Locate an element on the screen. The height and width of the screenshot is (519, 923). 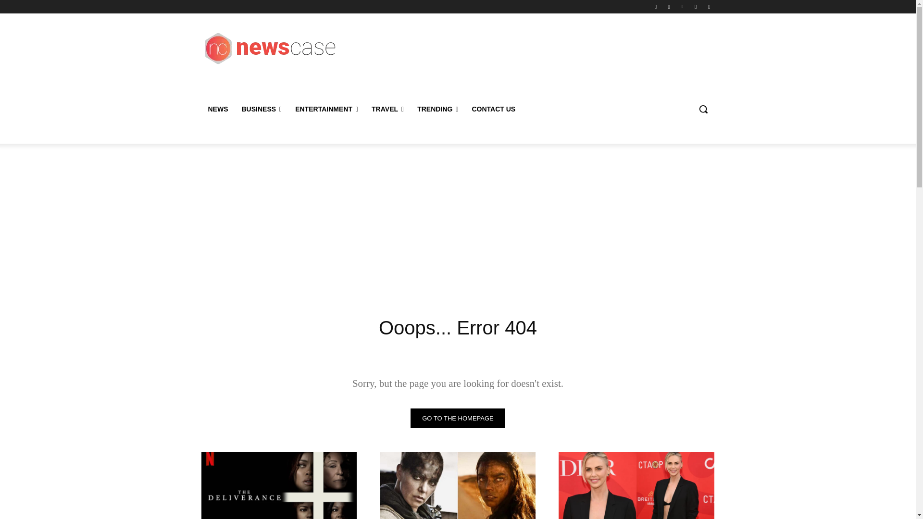
Go to the homepage is located at coordinates (458, 418).